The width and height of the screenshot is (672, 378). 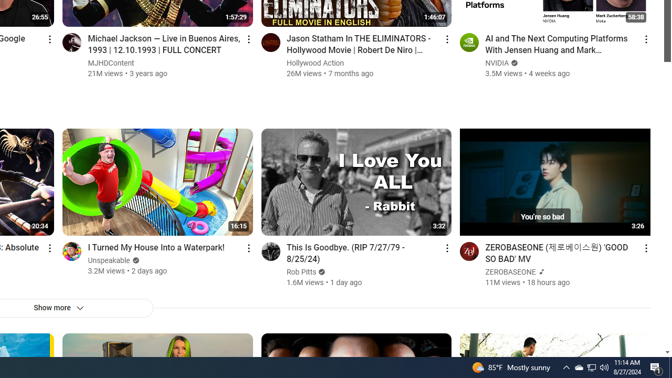 What do you see at coordinates (301, 272) in the screenshot?
I see `Rob Pitts` at bounding box center [301, 272].